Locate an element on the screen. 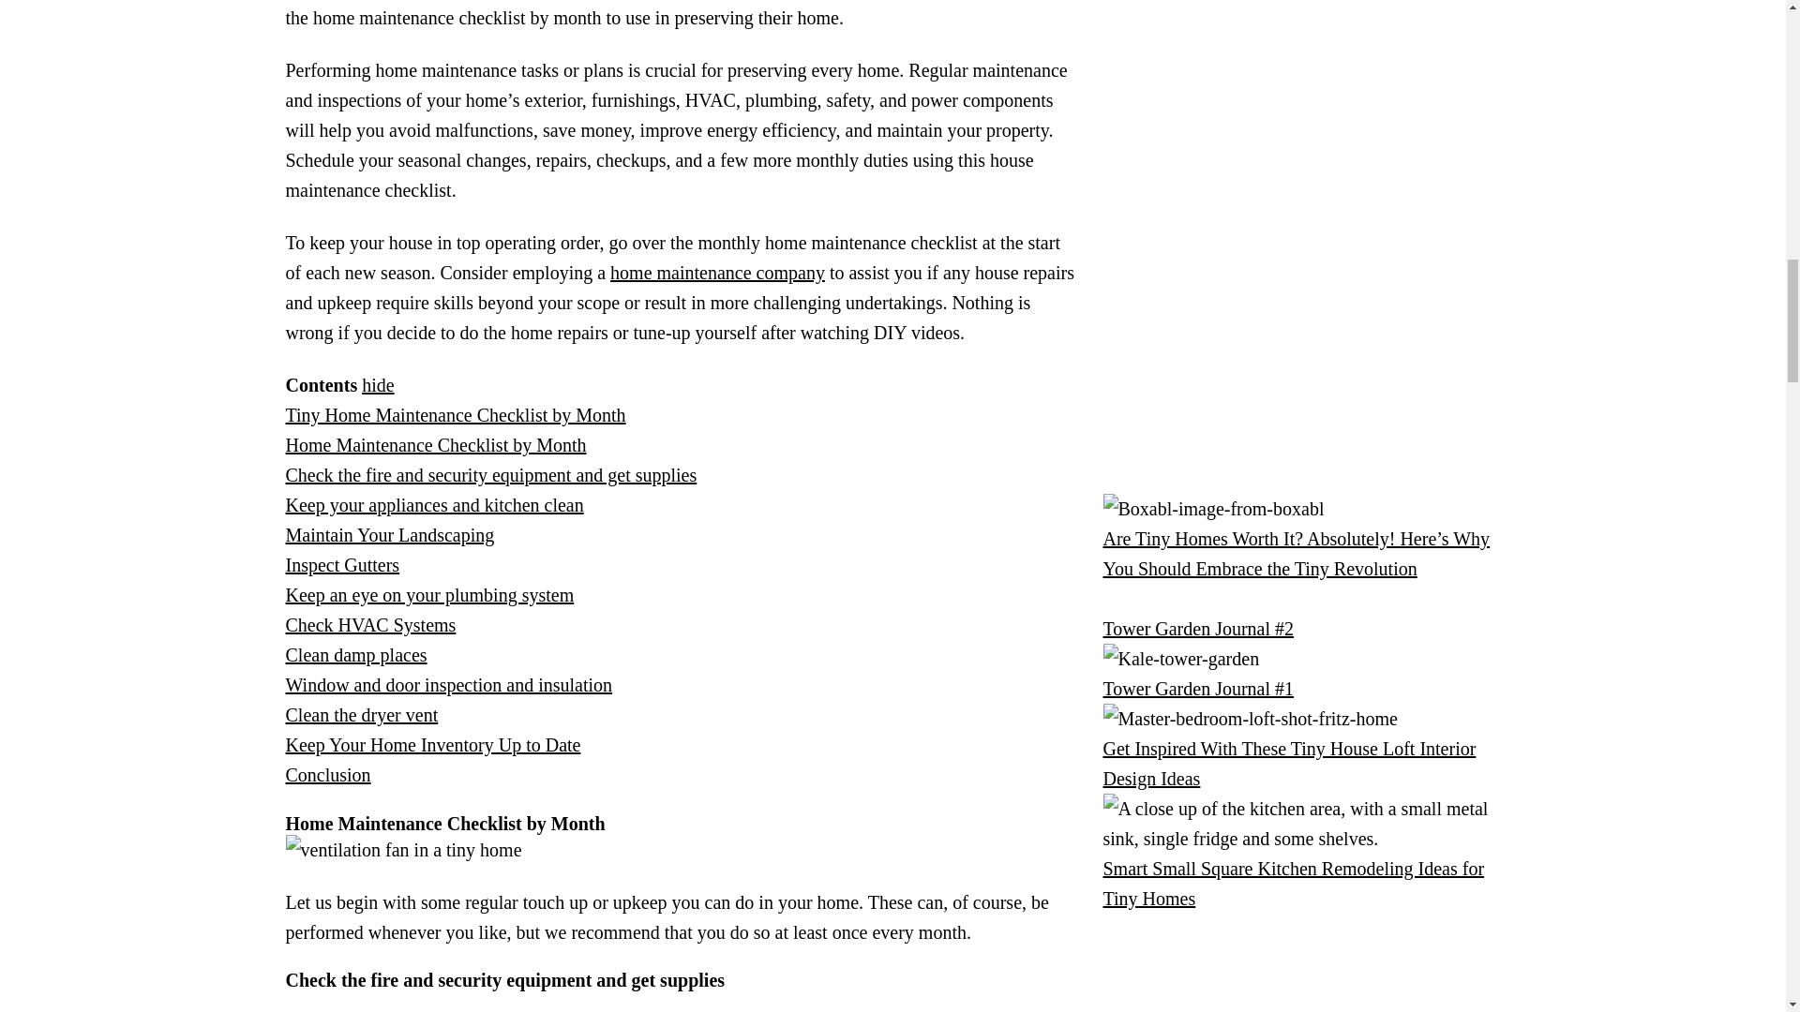  Inspect Gutters is located at coordinates (341, 564).